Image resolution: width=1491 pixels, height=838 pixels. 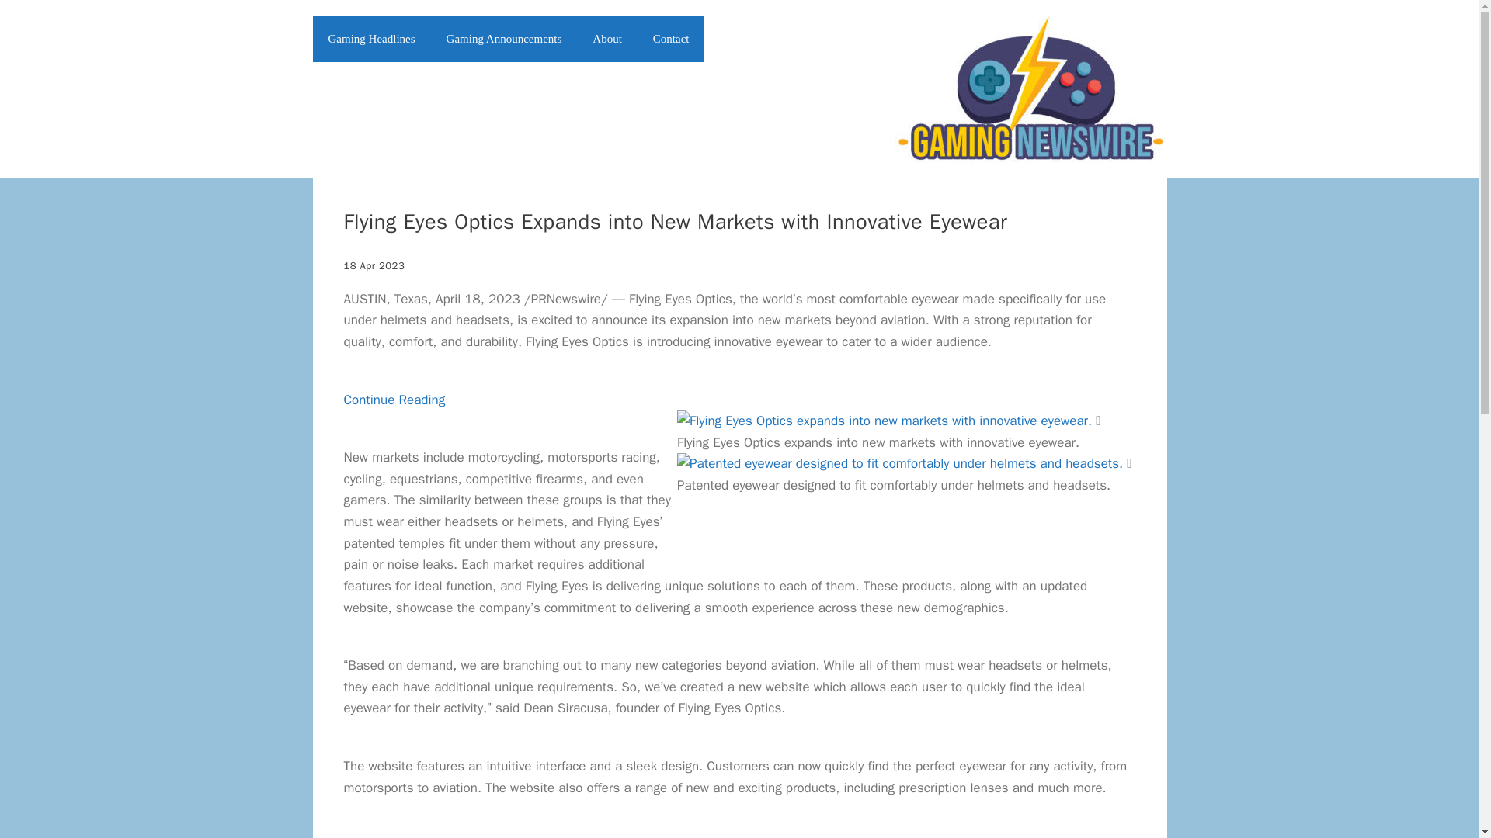 What do you see at coordinates (607, 39) in the screenshot?
I see `About` at bounding box center [607, 39].